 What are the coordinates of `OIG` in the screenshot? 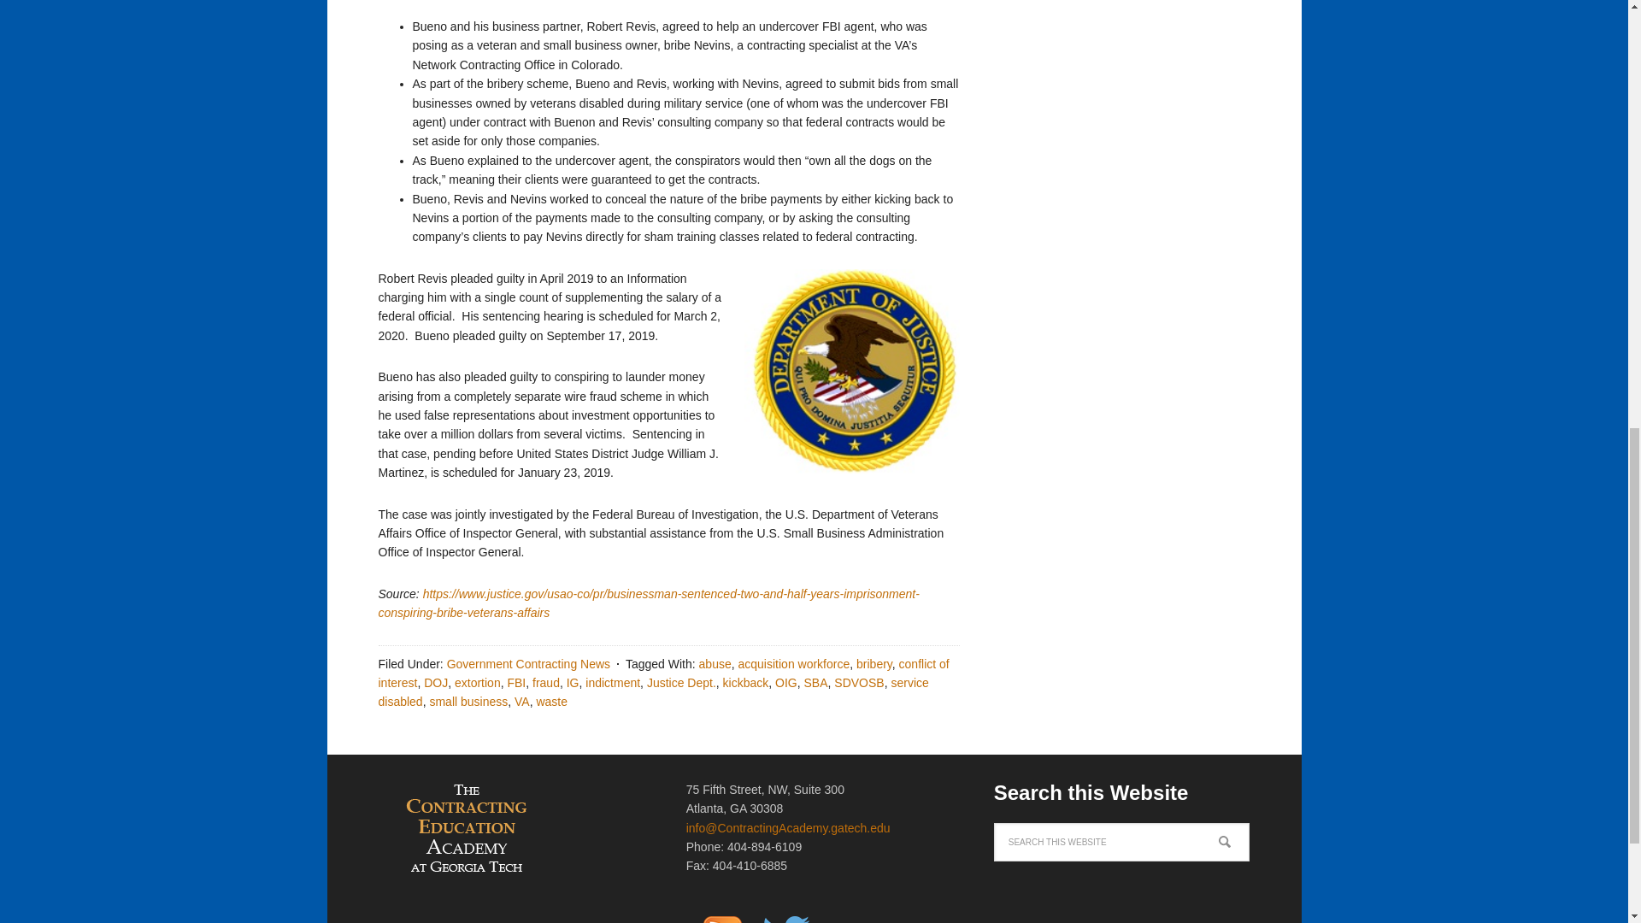 It's located at (786, 682).